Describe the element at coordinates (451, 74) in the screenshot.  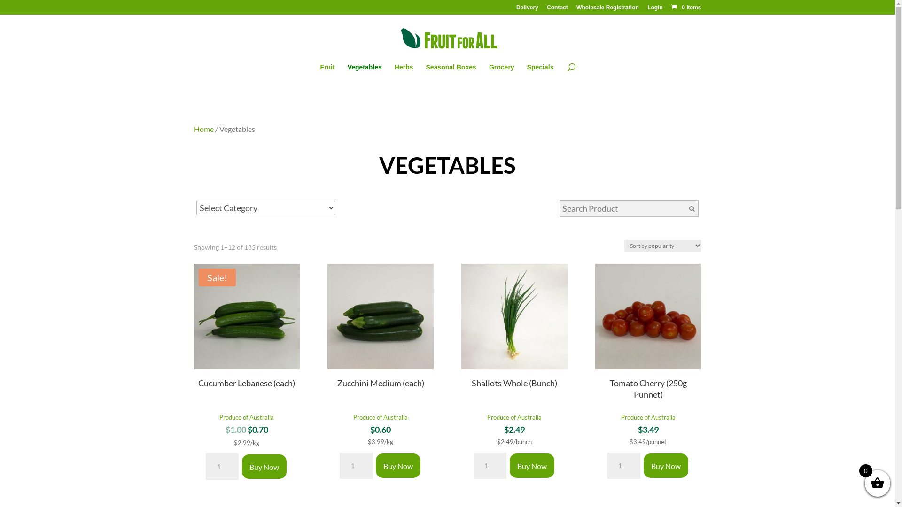
I see `Seasonal Boxes` at that location.